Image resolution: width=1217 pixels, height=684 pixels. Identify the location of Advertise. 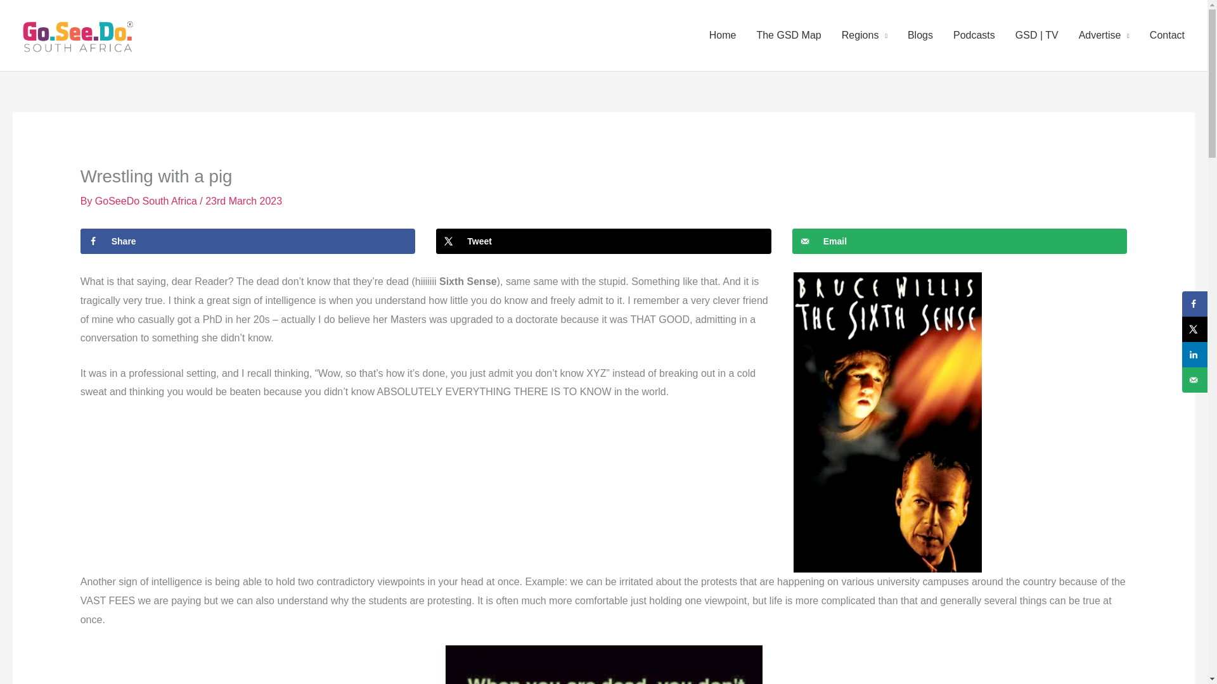
(1104, 35).